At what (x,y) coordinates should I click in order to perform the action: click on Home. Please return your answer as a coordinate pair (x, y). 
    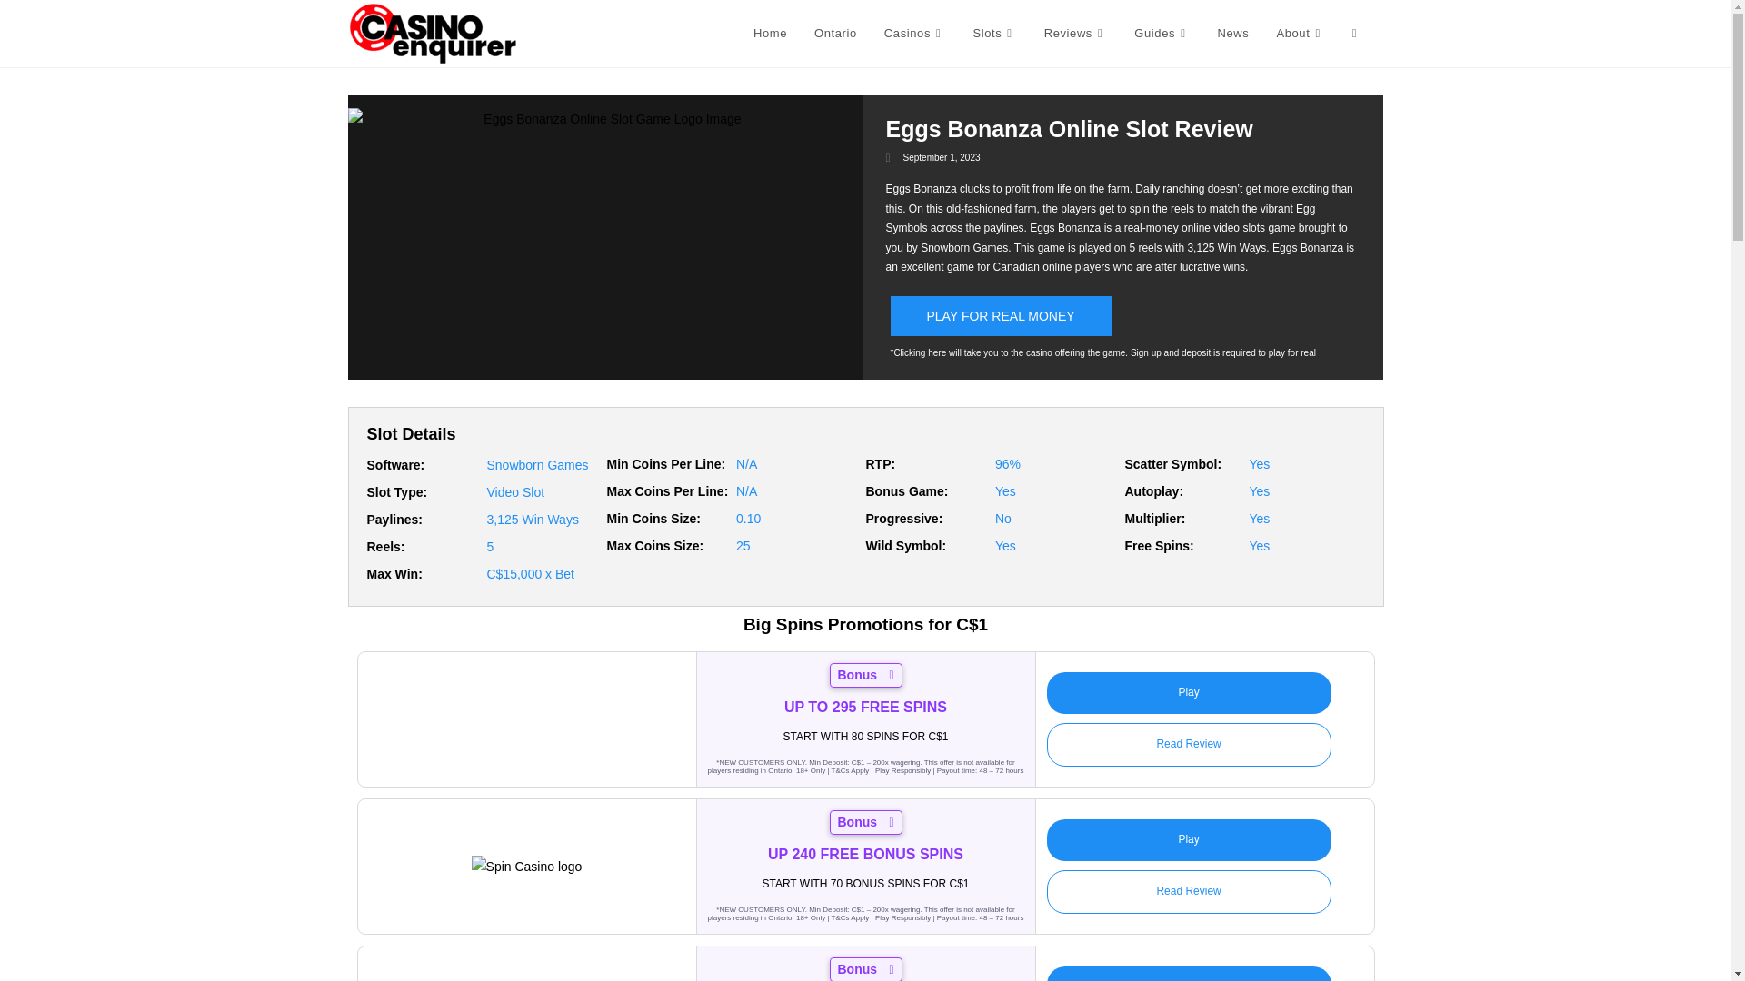
    Looking at the image, I should click on (771, 34).